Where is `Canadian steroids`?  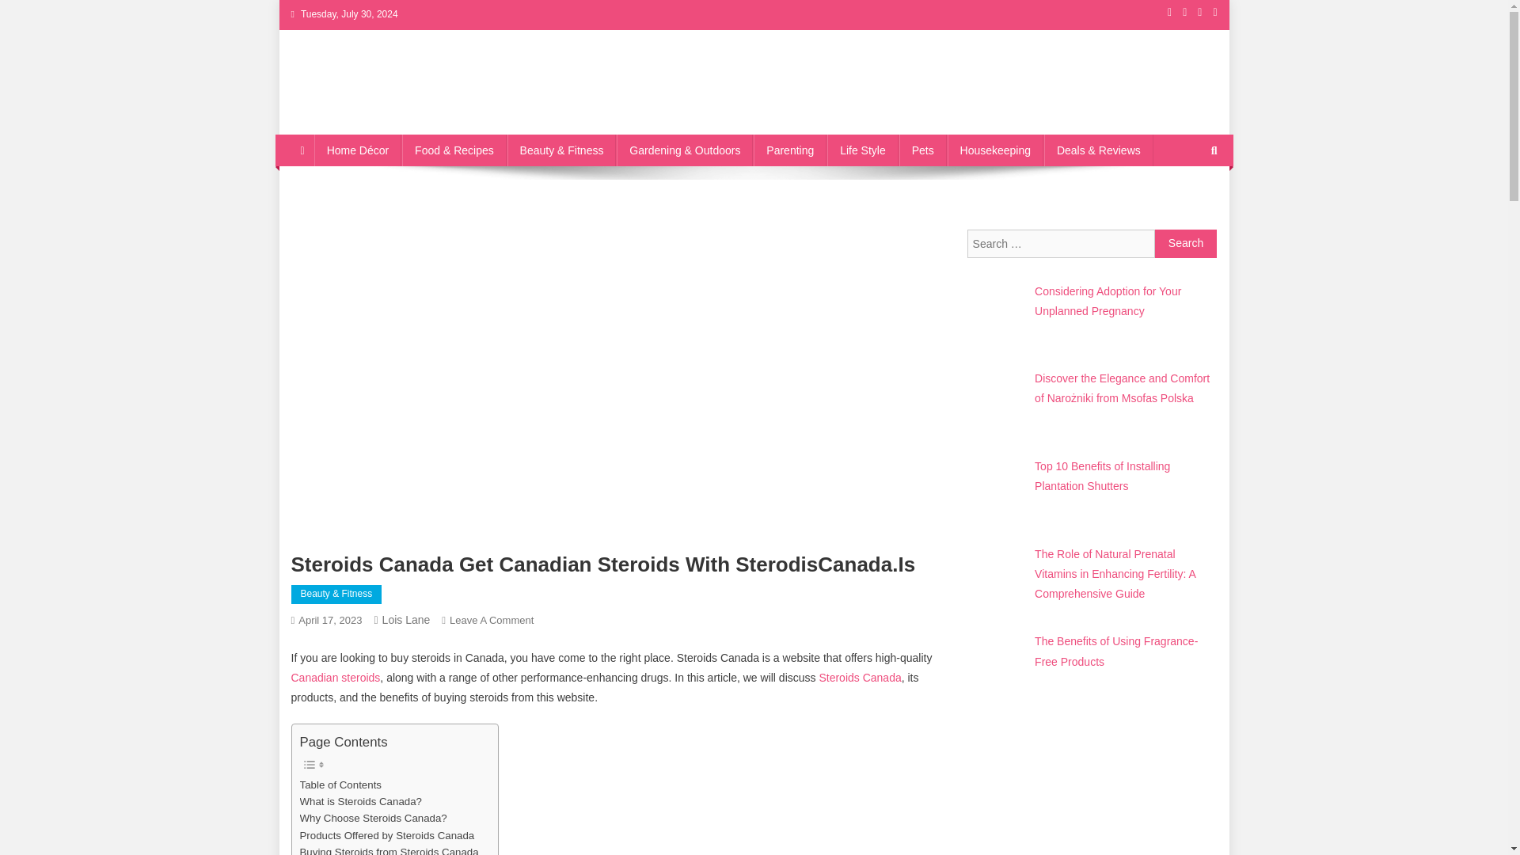
Canadian steroids is located at coordinates (336, 678).